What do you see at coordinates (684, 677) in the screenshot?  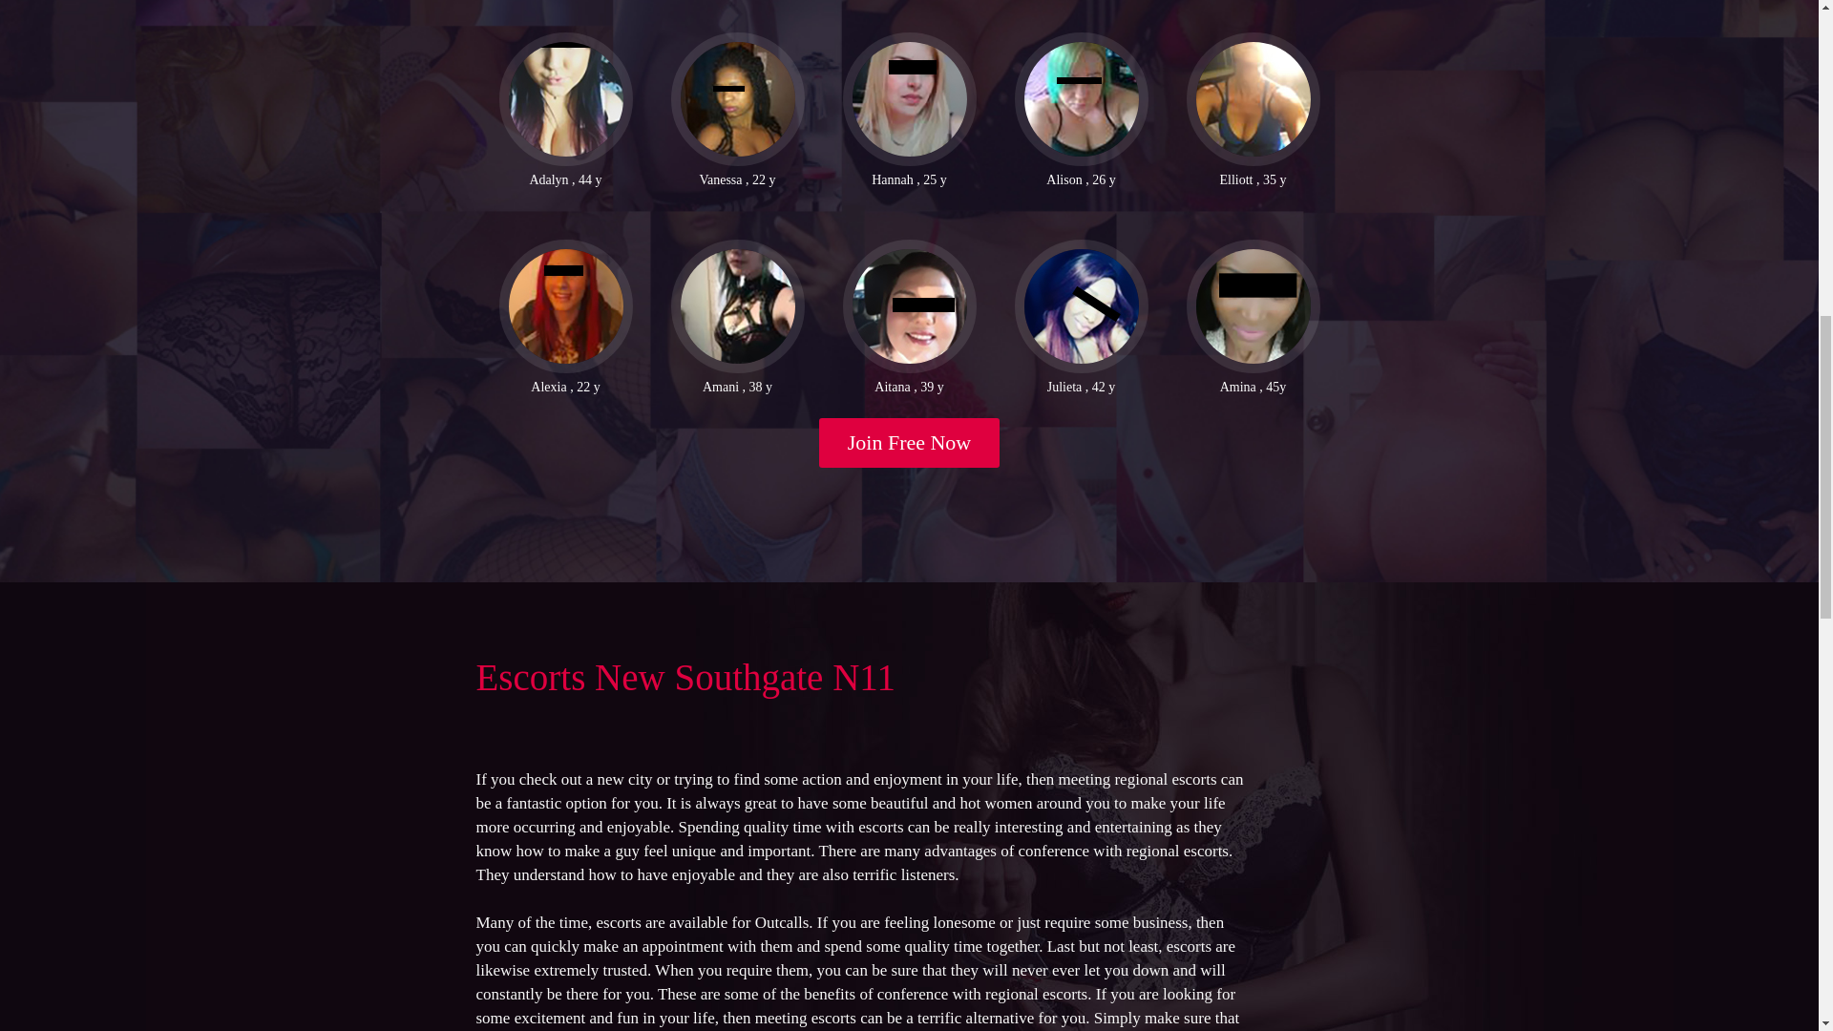 I see `Escorts New Southgate N11` at bounding box center [684, 677].